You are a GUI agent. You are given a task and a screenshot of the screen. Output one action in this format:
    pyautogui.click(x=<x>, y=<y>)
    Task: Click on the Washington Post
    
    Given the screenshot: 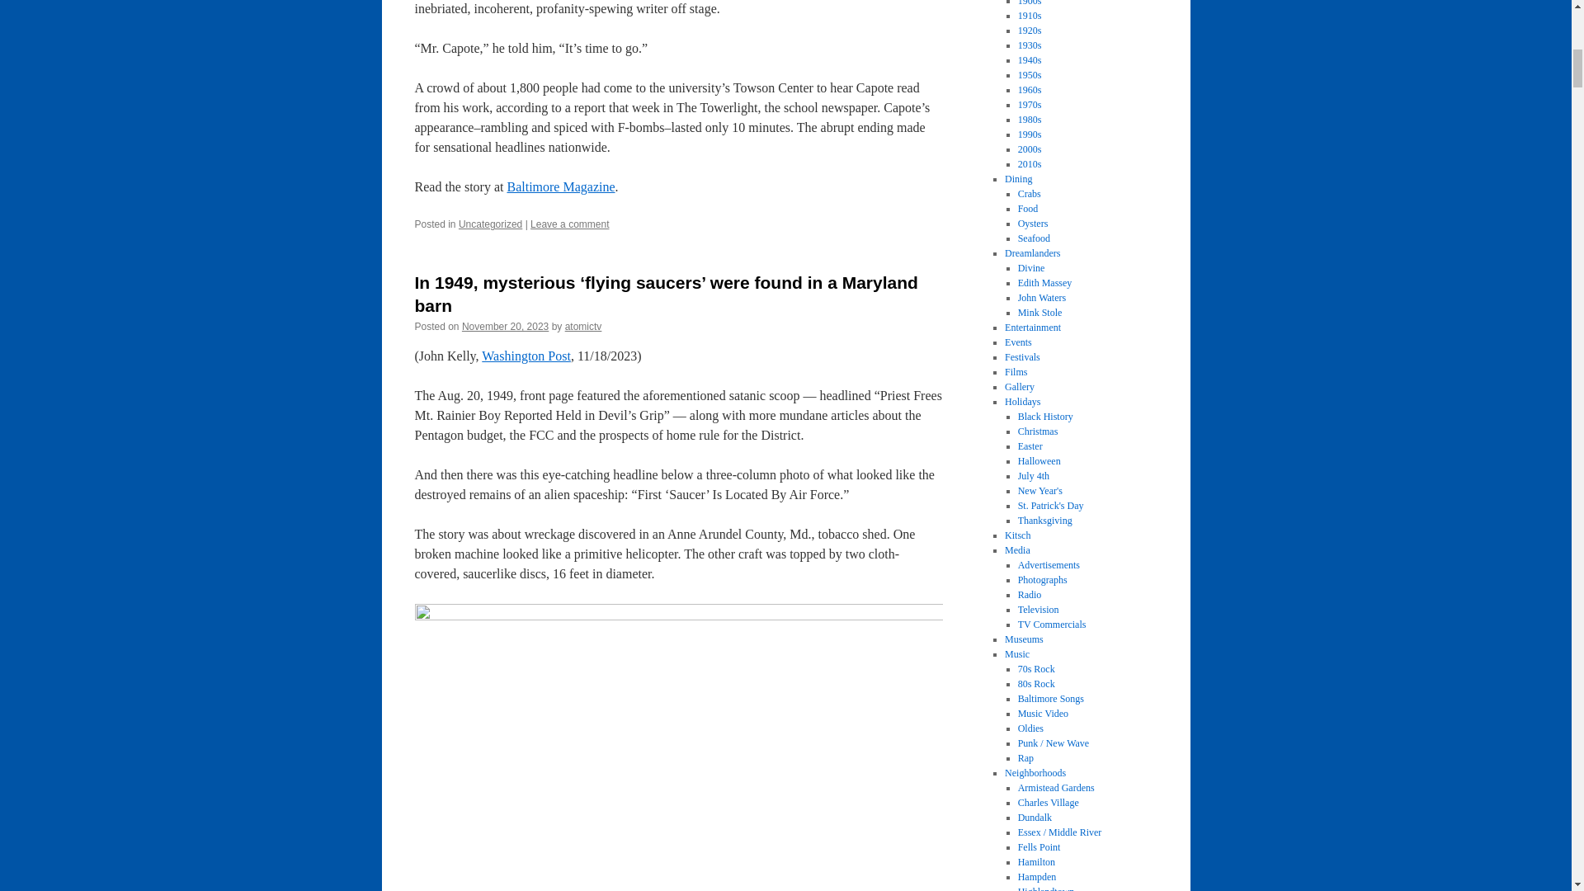 What is the action you would take?
    pyautogui.click(x=526, y=356)
    